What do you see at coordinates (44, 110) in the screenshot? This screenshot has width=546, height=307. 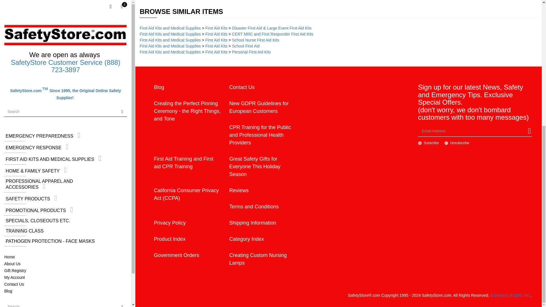 I see `Follow Us on Pinterest` at bounding box center [44, 110].